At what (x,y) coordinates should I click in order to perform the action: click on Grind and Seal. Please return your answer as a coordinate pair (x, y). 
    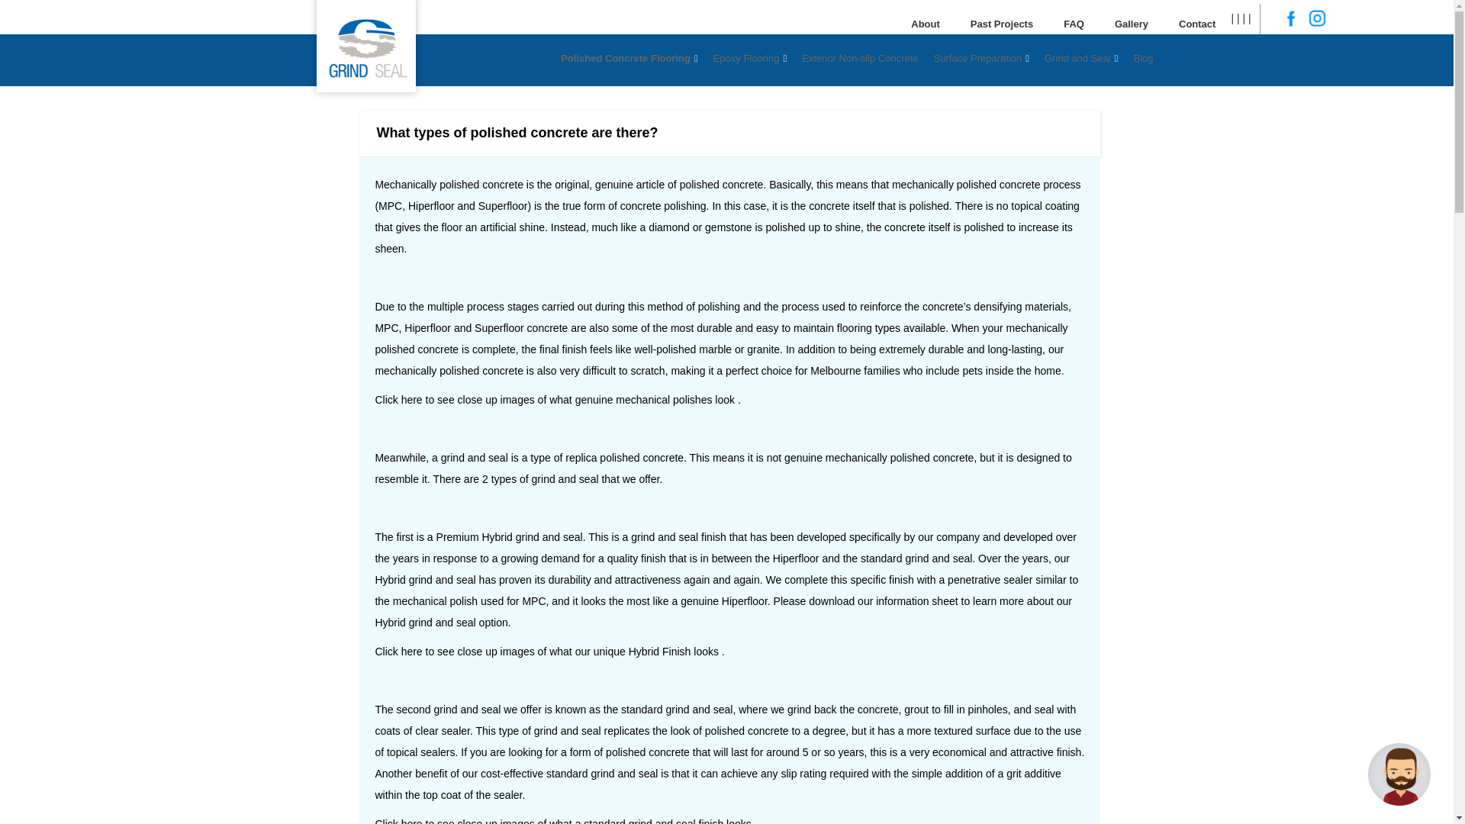
    Looking at the image, I should click on (96, 31).